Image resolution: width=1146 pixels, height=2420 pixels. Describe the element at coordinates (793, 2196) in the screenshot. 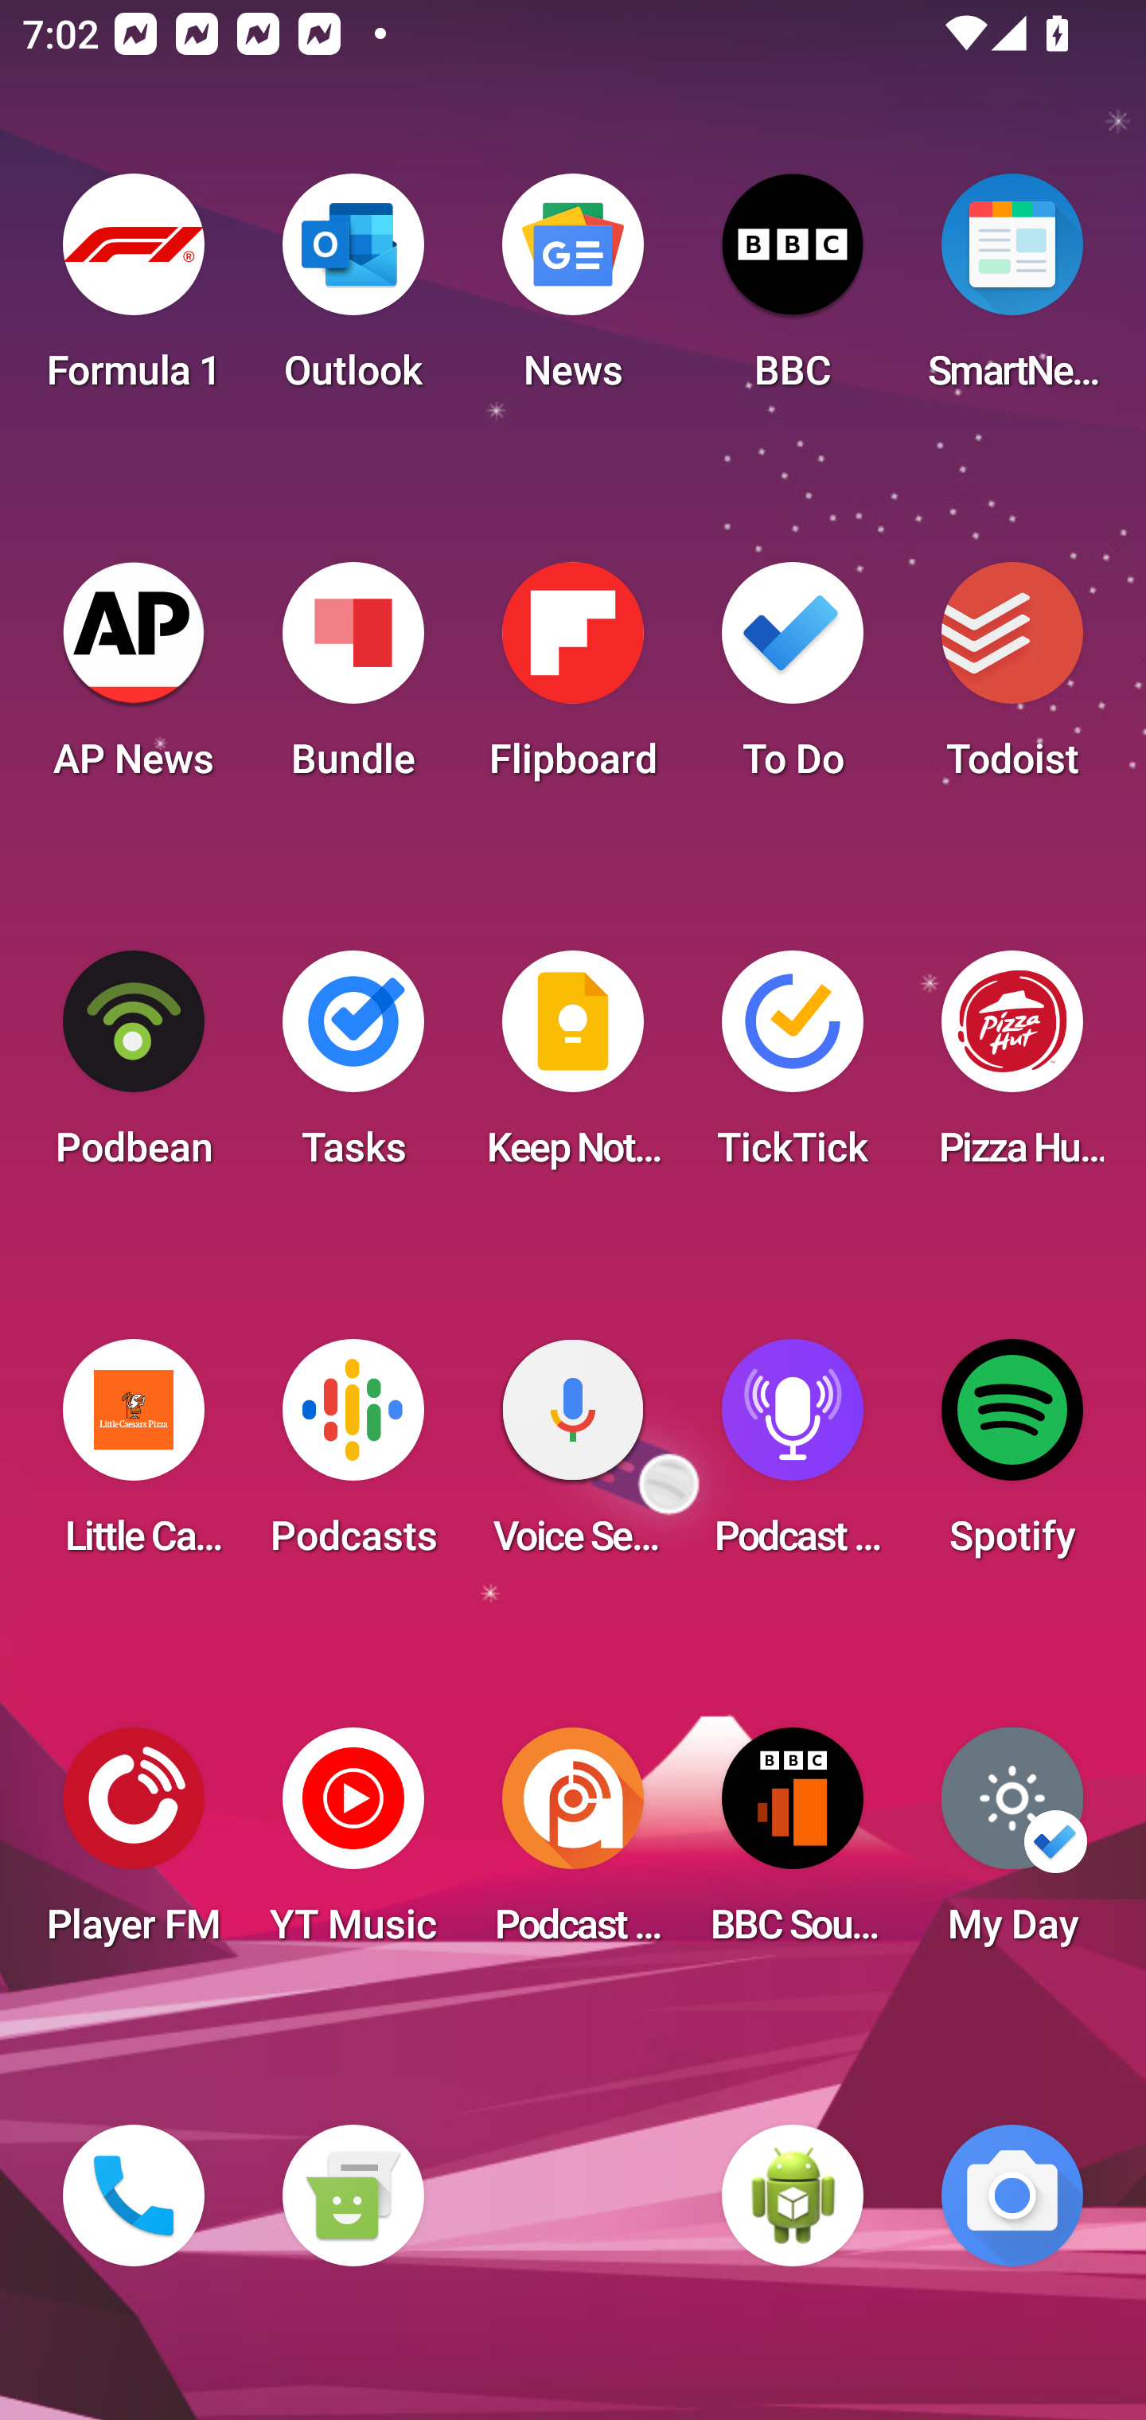

I see `WebView Browser Tester` at that location.